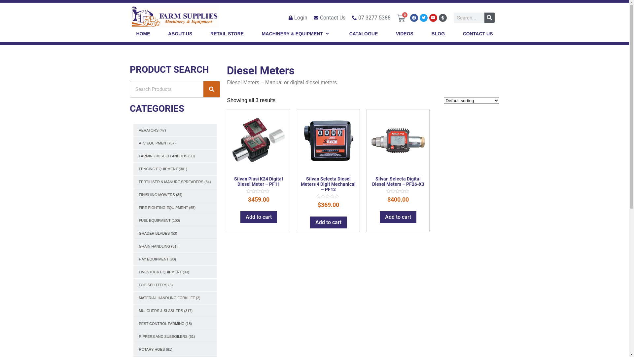 This screenshot has height=357, width=634. What do you see at coordinates (155, 246) in the screenshot?
I see `GRAIN HANDLING` at bounding box center [155, 246].